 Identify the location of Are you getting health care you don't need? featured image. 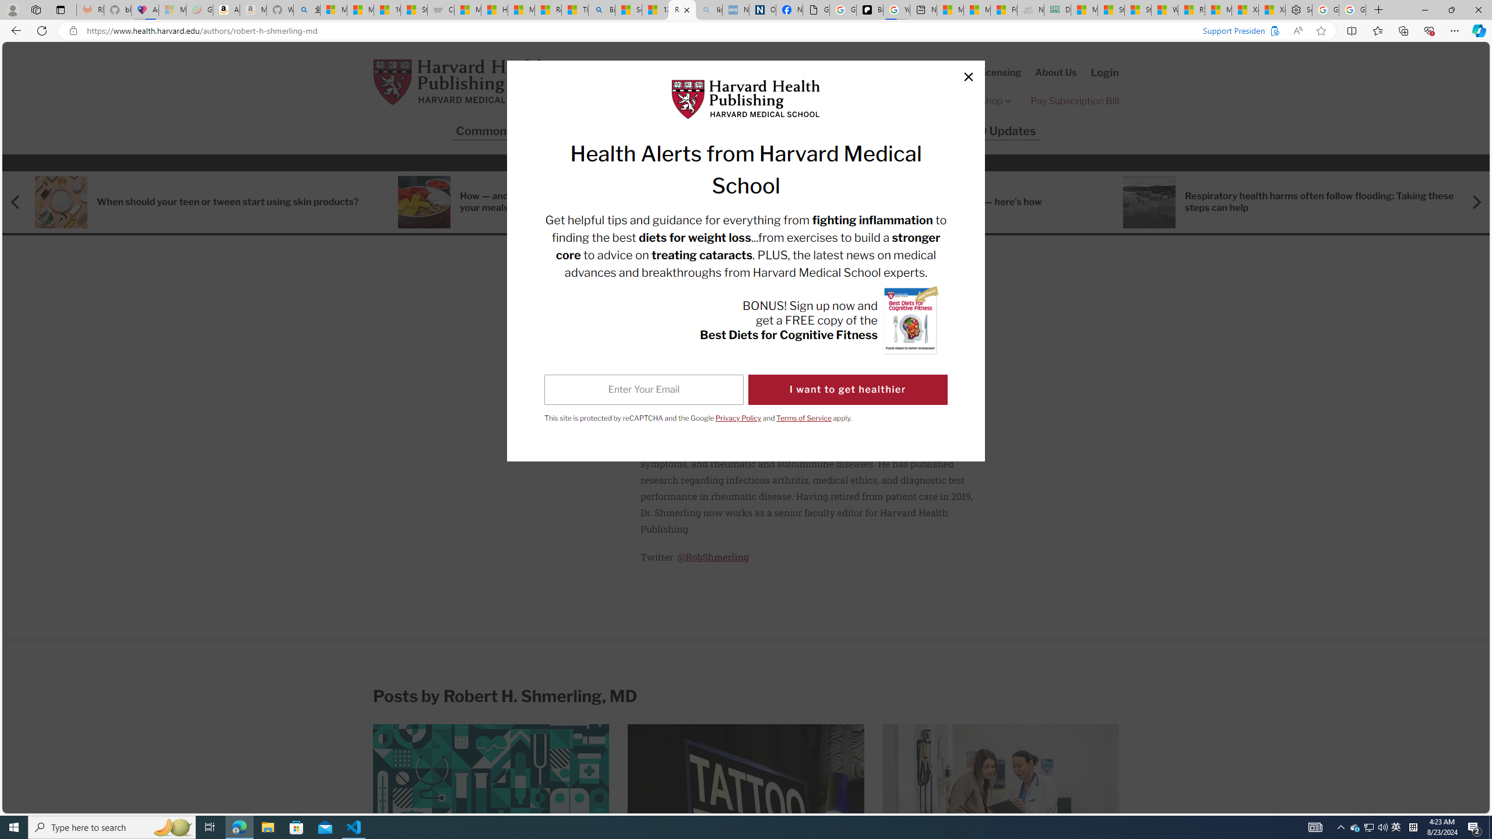
(492, 798).